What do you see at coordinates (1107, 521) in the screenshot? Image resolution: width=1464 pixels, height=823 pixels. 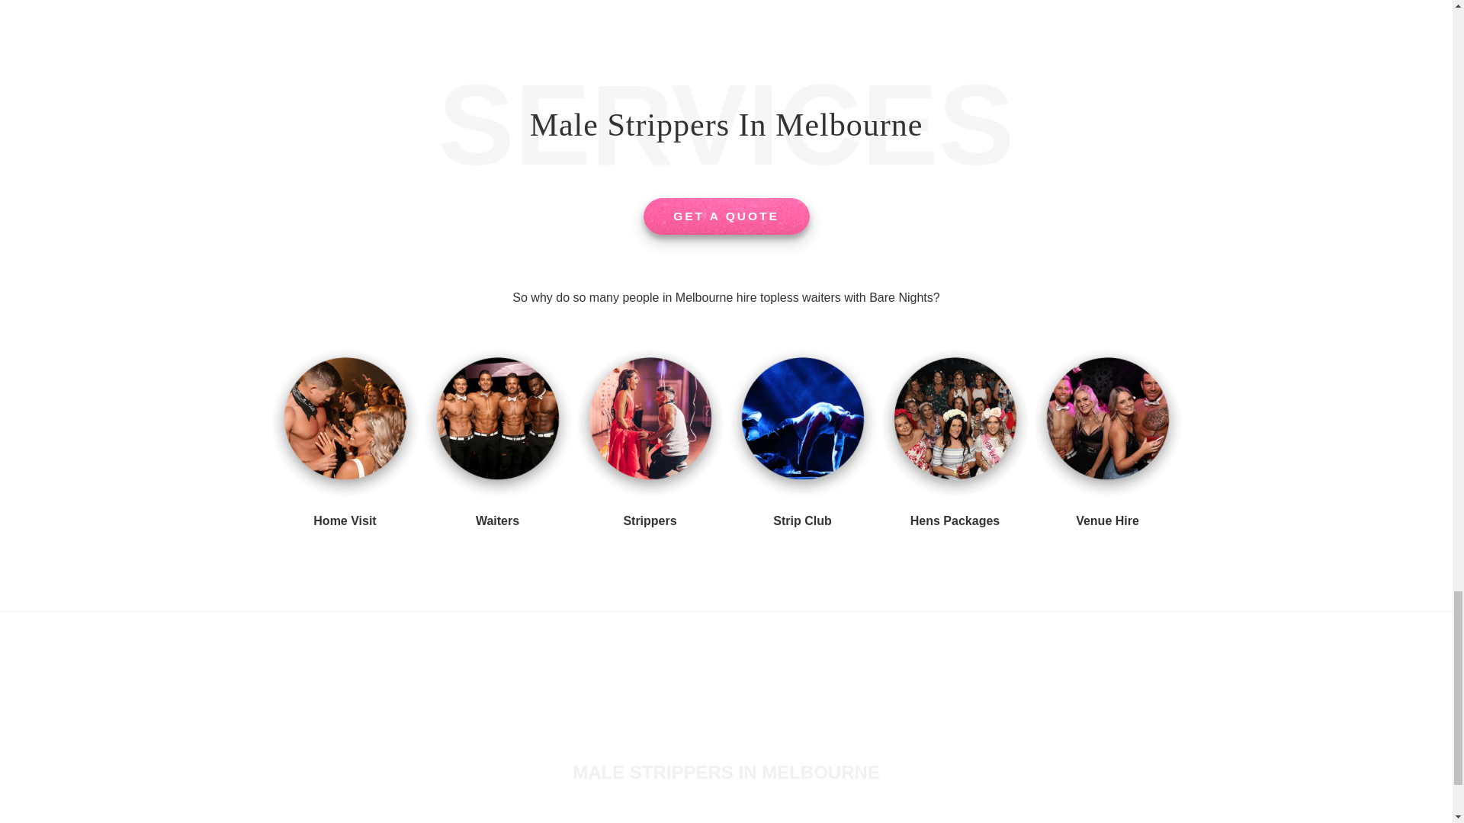 I see `Venue Hire` at bounding box center [1107, 521].